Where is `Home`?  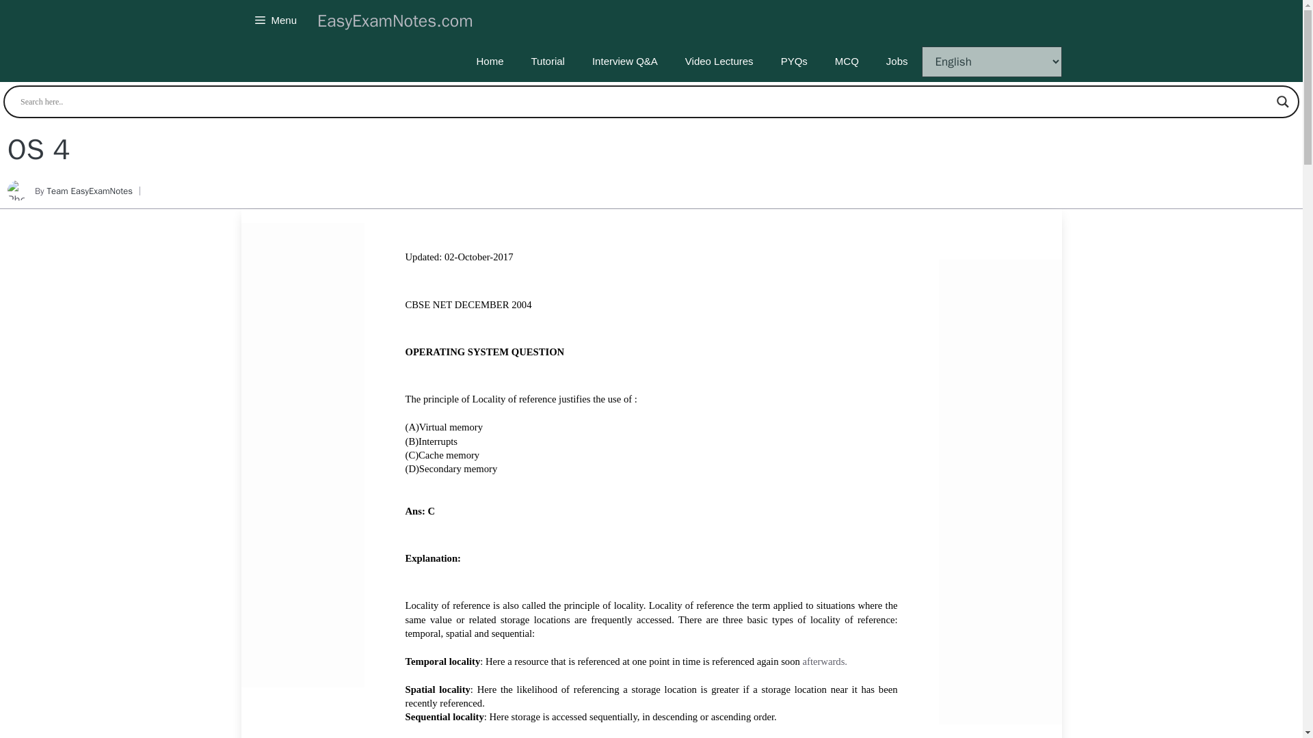
Home is located at coordinates (490, 61).